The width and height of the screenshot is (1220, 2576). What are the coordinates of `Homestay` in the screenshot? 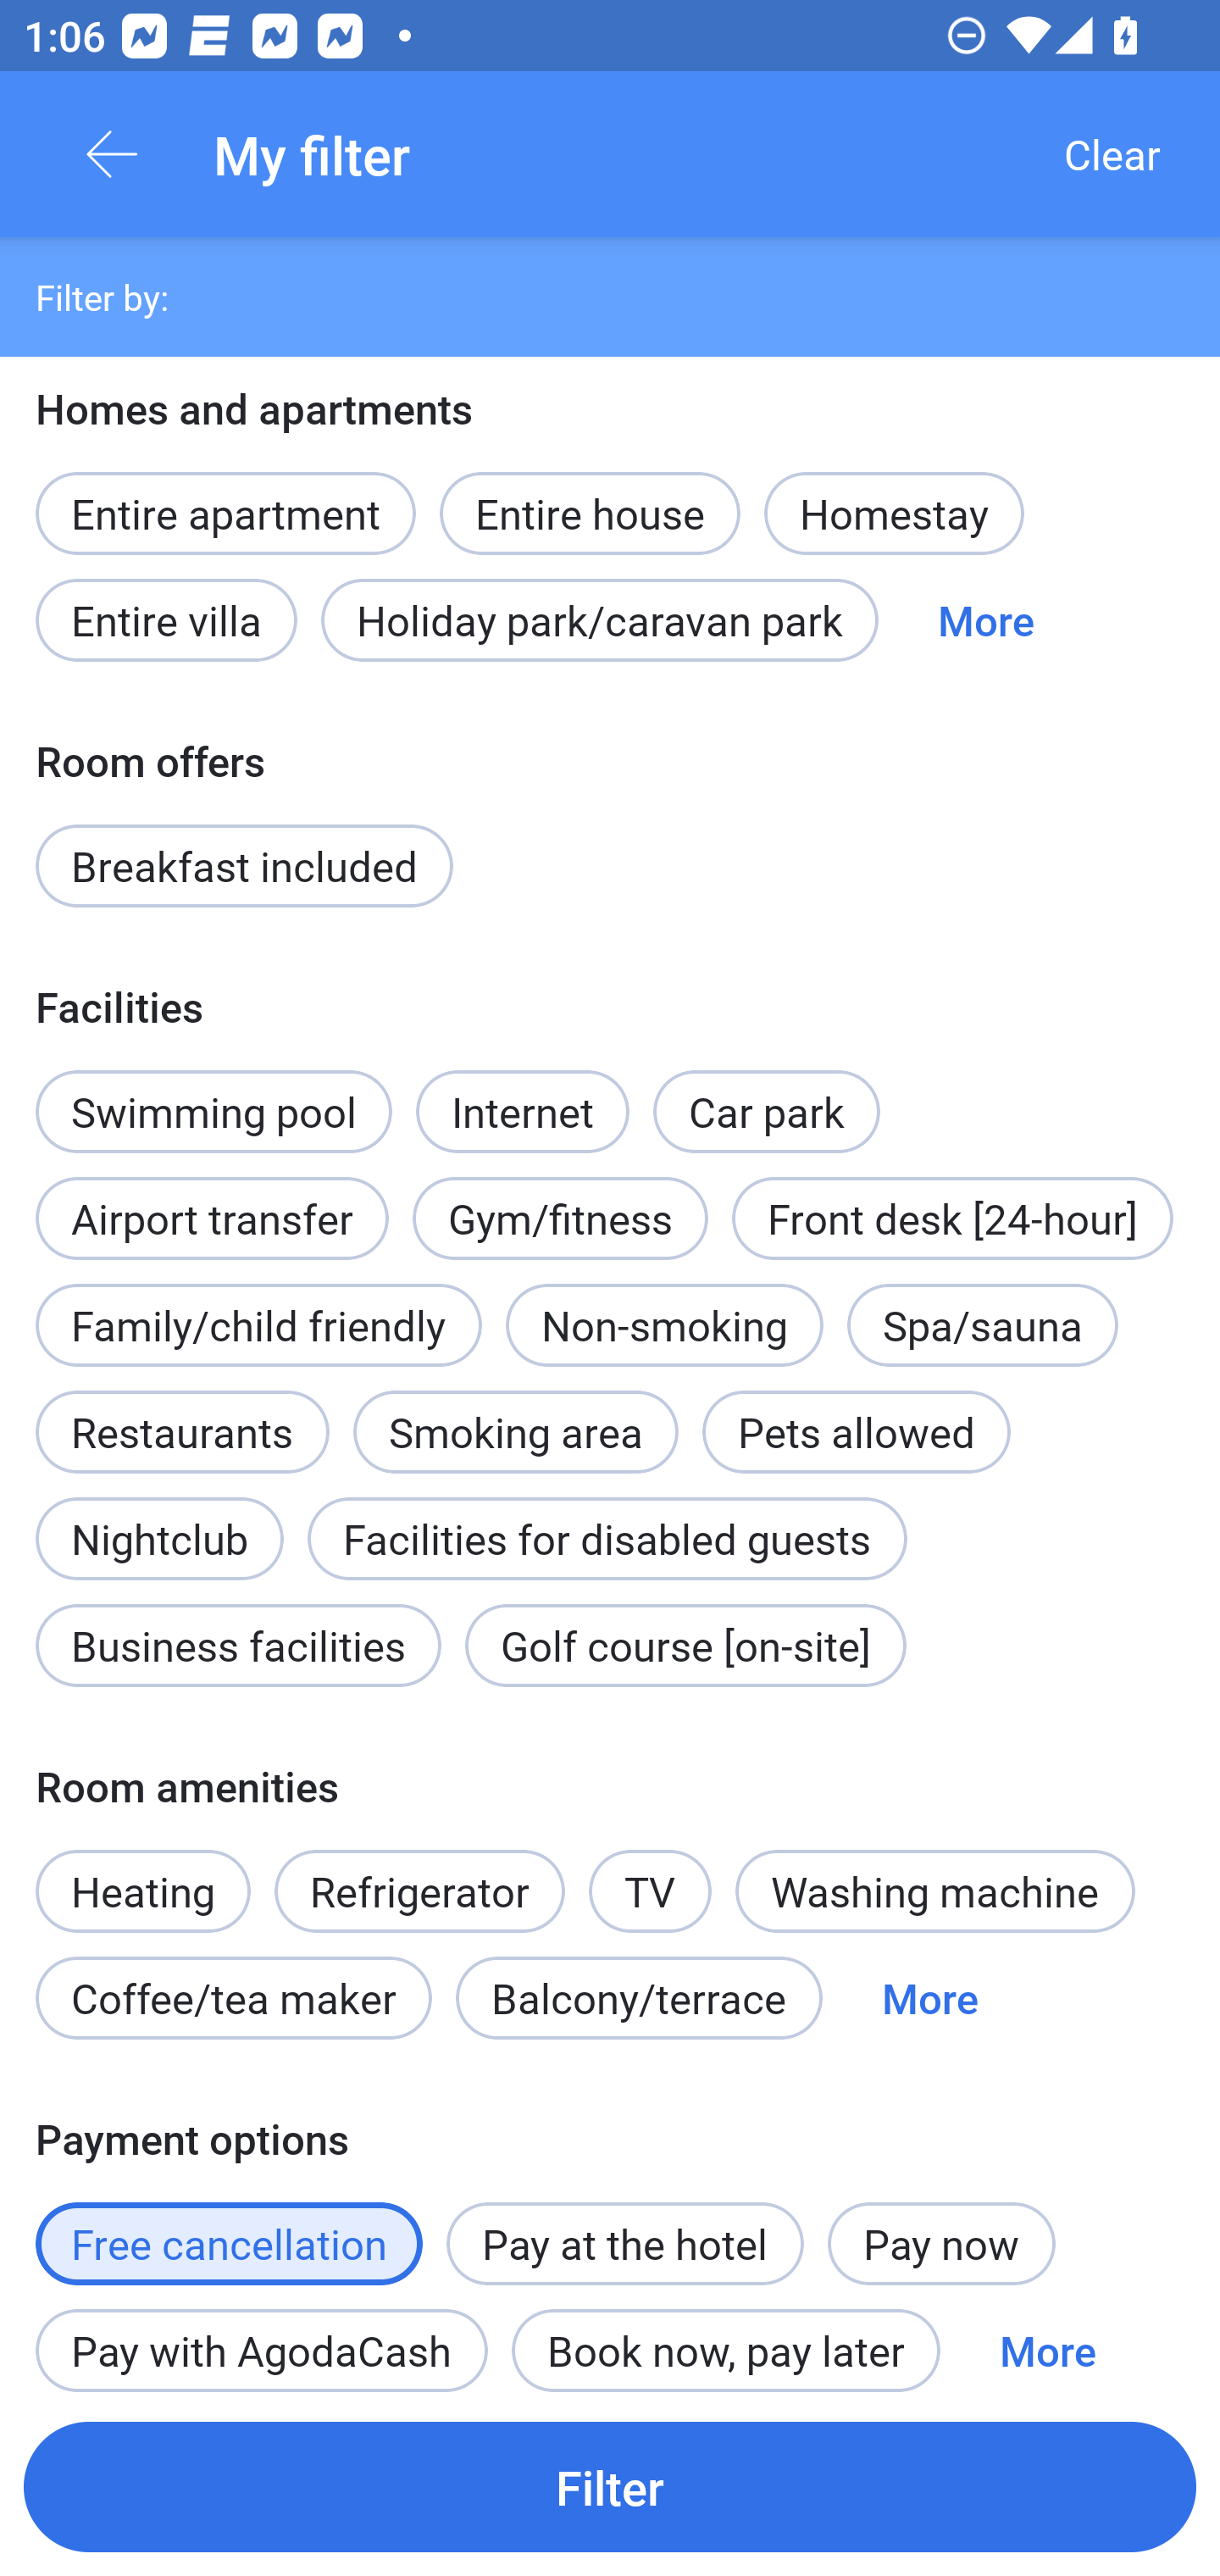 It's located at (894, 514).